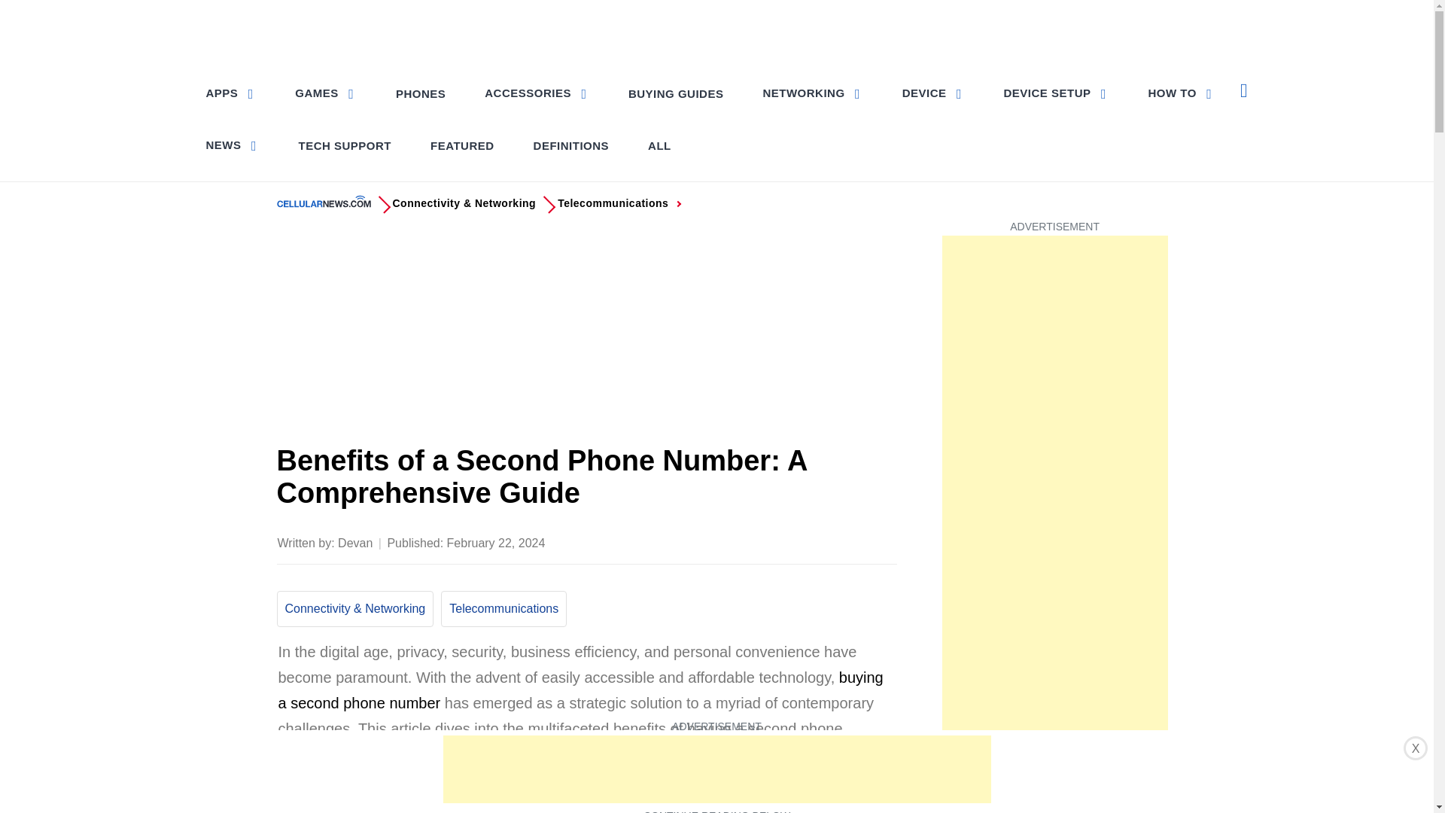 This screenshot has width=1445, height=813. I want to click on APPS, so click(232, 92).